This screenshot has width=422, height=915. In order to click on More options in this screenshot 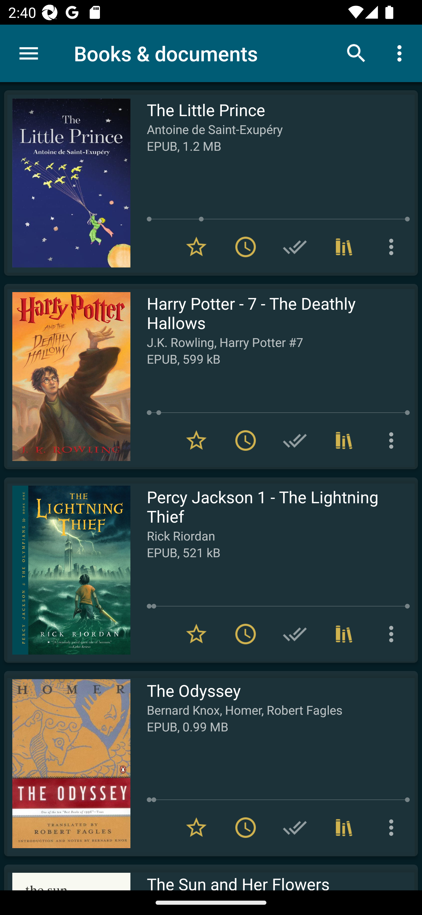, I will do `click(393, 634)`.